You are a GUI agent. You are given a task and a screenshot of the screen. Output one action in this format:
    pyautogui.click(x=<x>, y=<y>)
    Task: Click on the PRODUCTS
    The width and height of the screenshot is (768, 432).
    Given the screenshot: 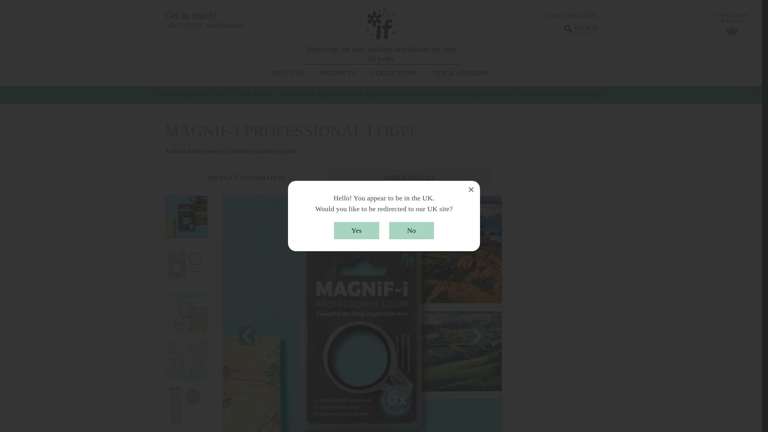 What is the action you would take?
    pyautogui.click(x=338, y=73)
    